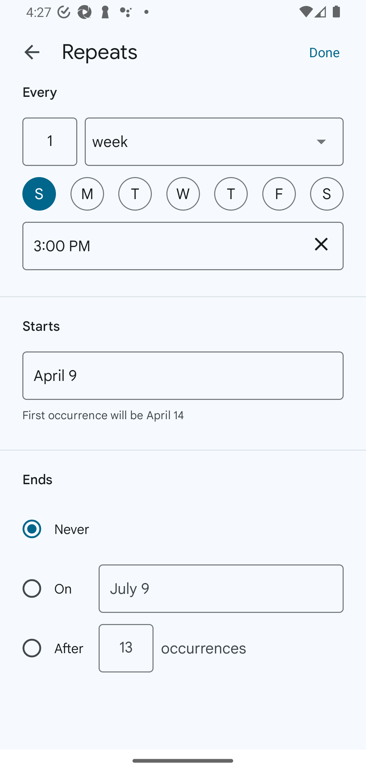 This screenshot has width=366, height=772. What do you see at coordinates (279, 194) in the screenshot?
I see `F Friday` at bounding box center [279, 194].